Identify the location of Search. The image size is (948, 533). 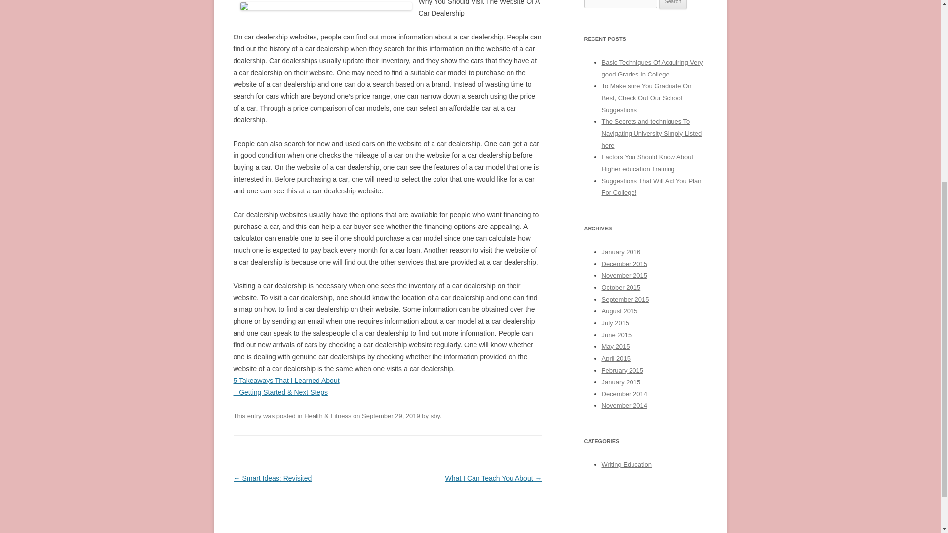
(673, 5).